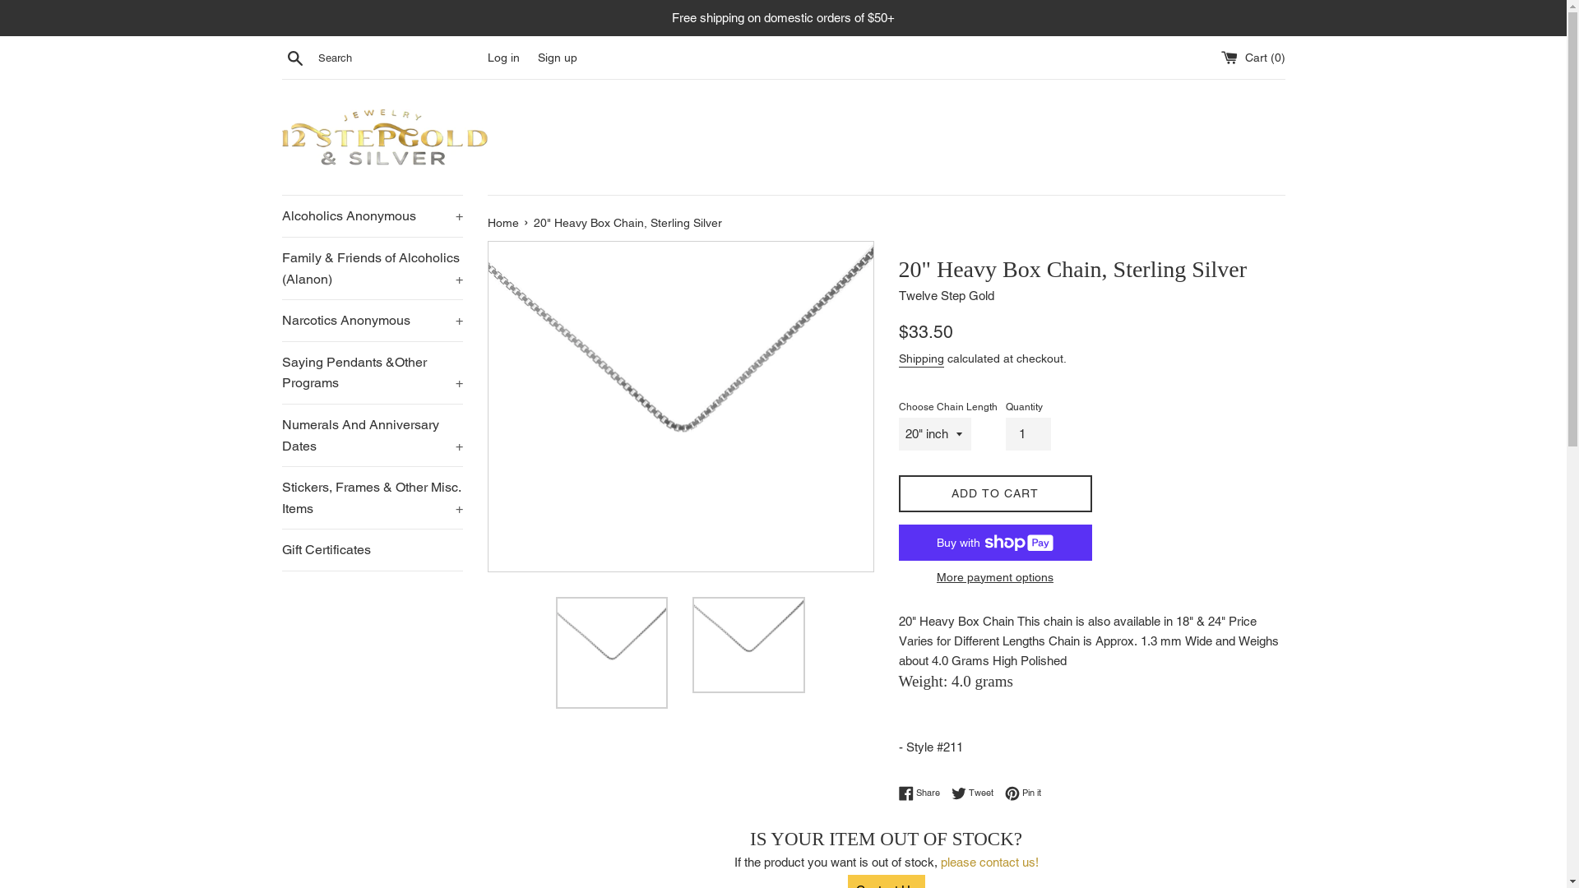 The image size is (1579, 888). Describe the element at coordinates (990, 862) in the screenshot. I see `please contact us!` at that location.